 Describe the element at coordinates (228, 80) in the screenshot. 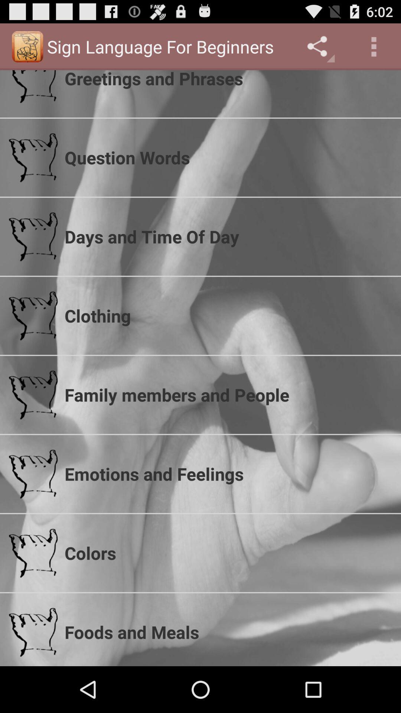

I see `select greetings and phrases item` at that location.